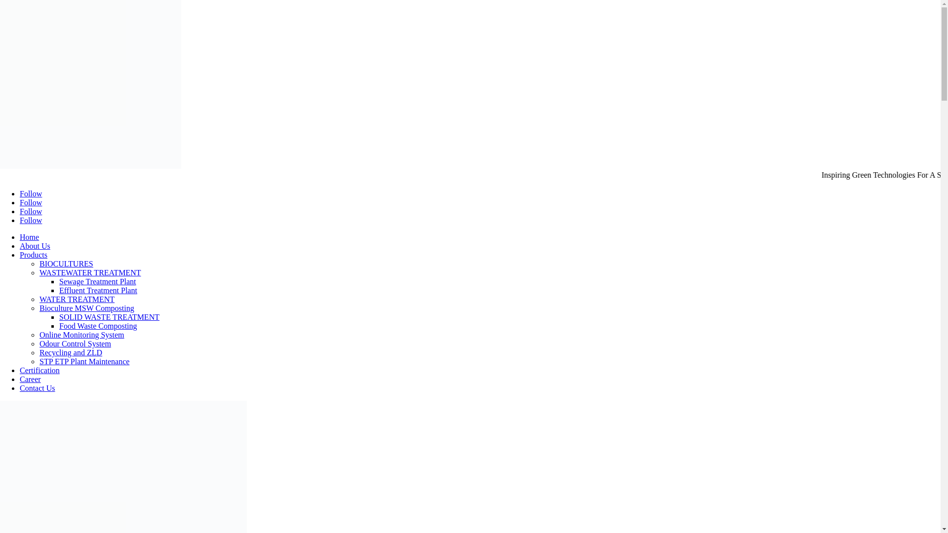 The width and height of the screenshot is (948, 533). Describe the element at coordinates (77, 299) in the screenshot. I see `WATER TREATMENT` at that location.